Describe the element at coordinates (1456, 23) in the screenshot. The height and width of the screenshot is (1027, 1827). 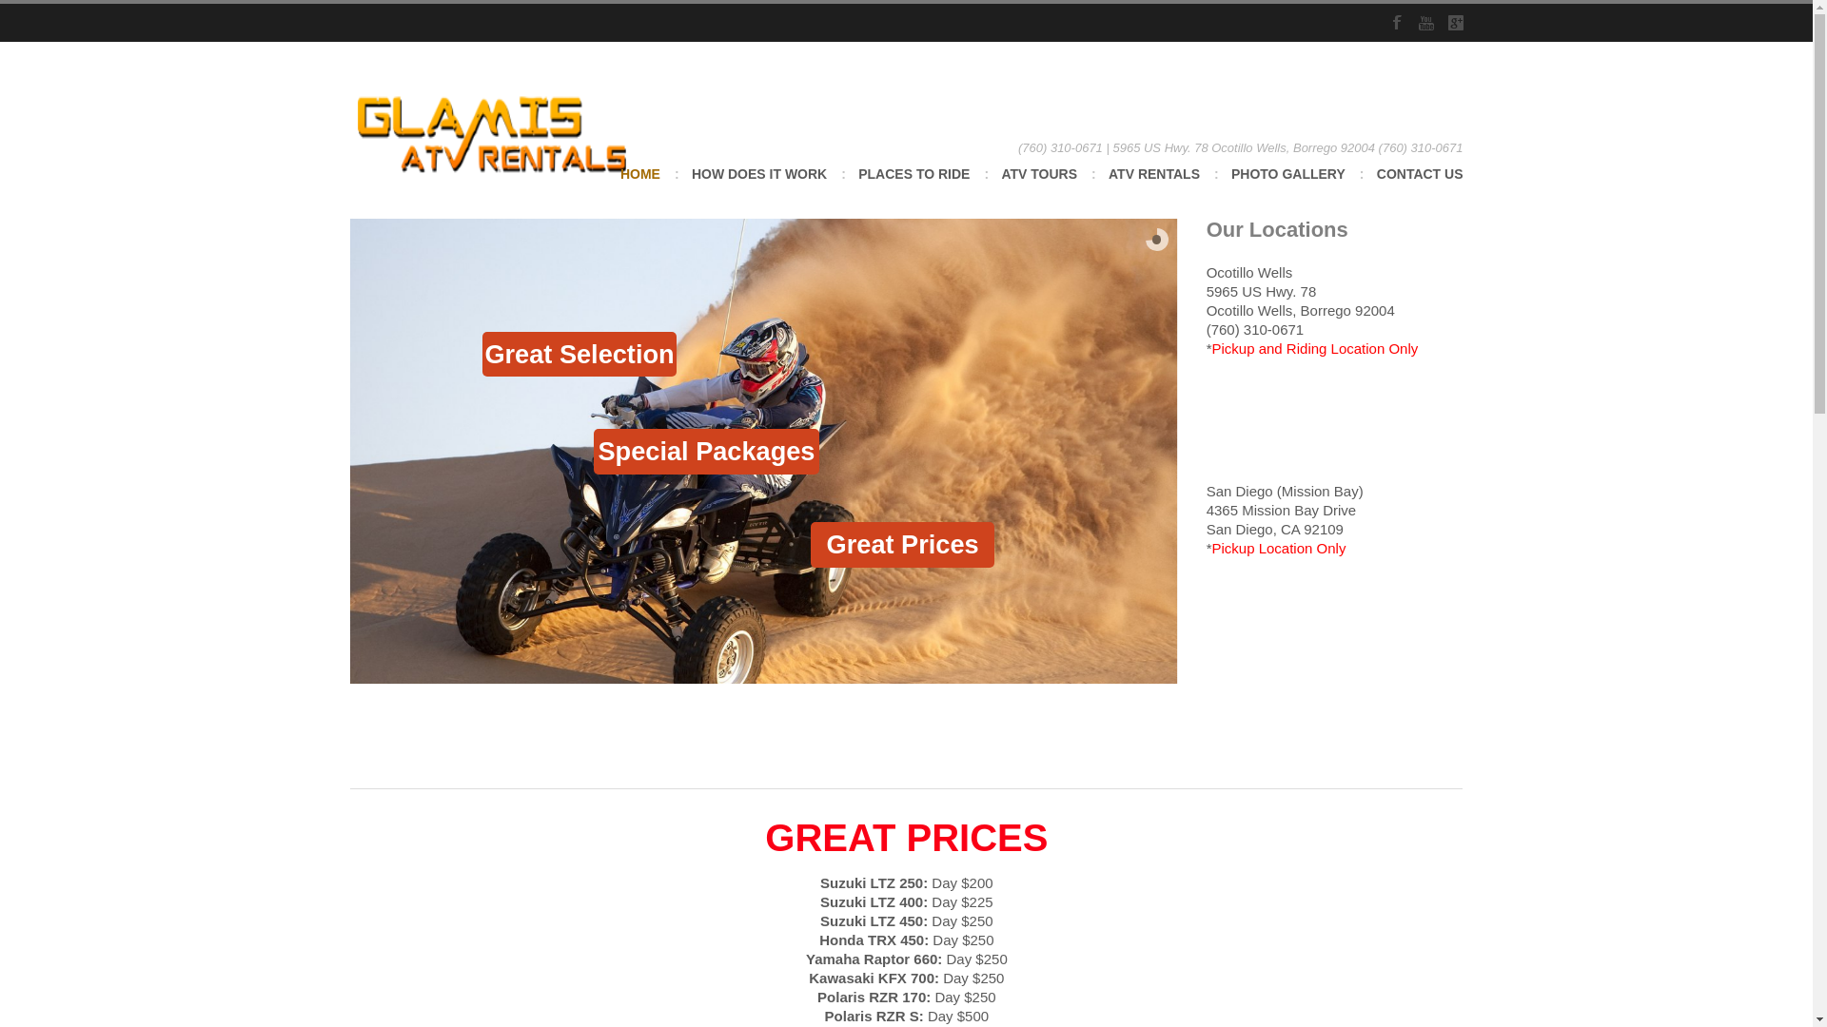
I see `Google Plus` at that location.